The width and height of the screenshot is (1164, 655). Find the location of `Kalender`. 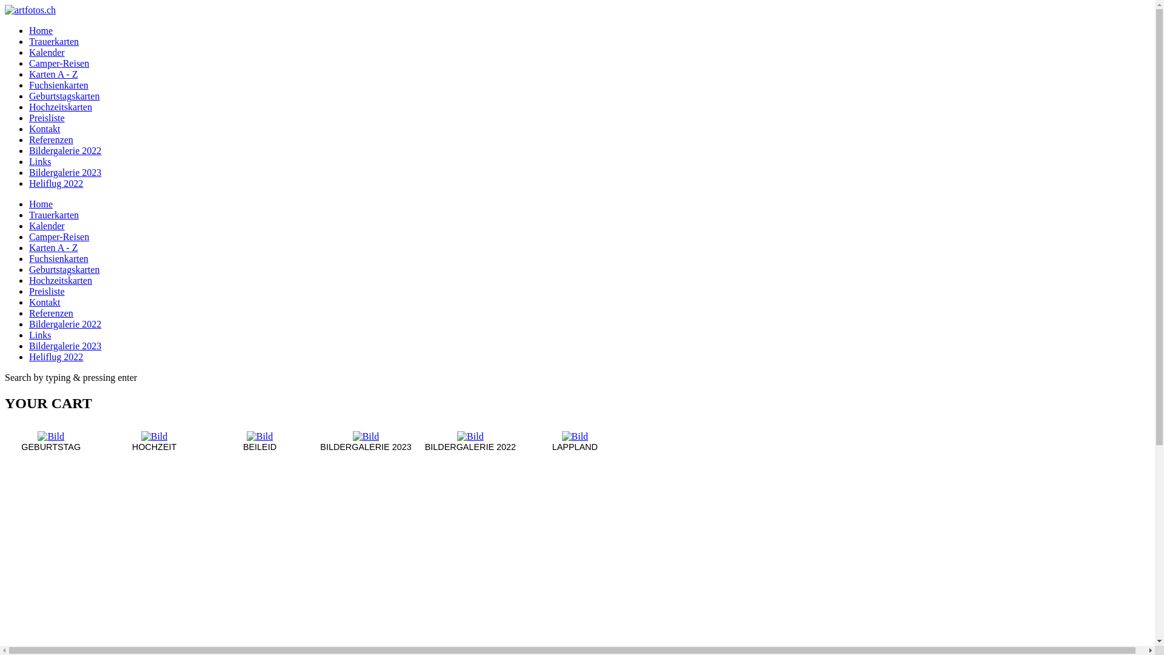

Kalender is located at coordinates (47, 226).